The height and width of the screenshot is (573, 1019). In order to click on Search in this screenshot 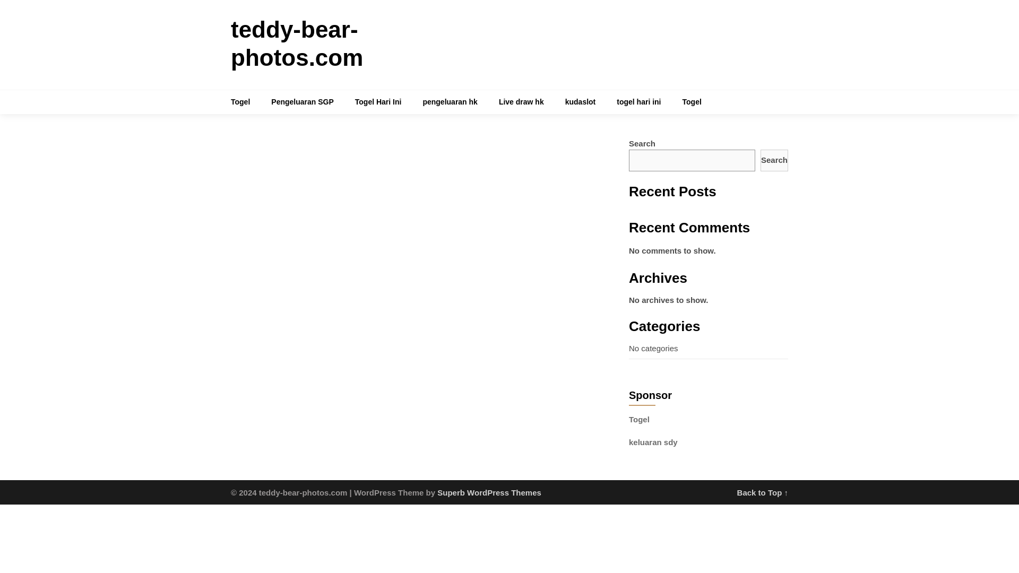, I will do `click(774, 160)`.